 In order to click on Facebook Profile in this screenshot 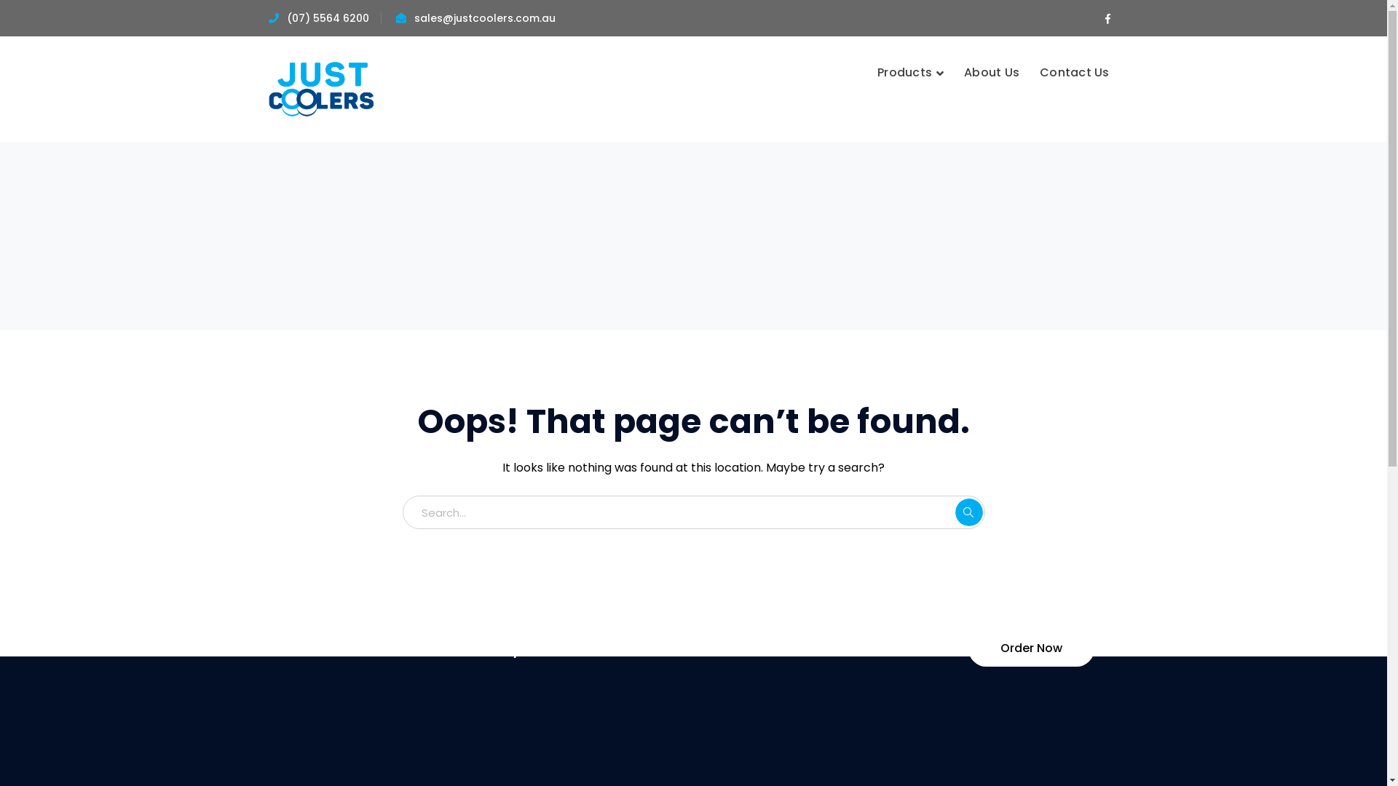, I will do `click(1108, 19)`.